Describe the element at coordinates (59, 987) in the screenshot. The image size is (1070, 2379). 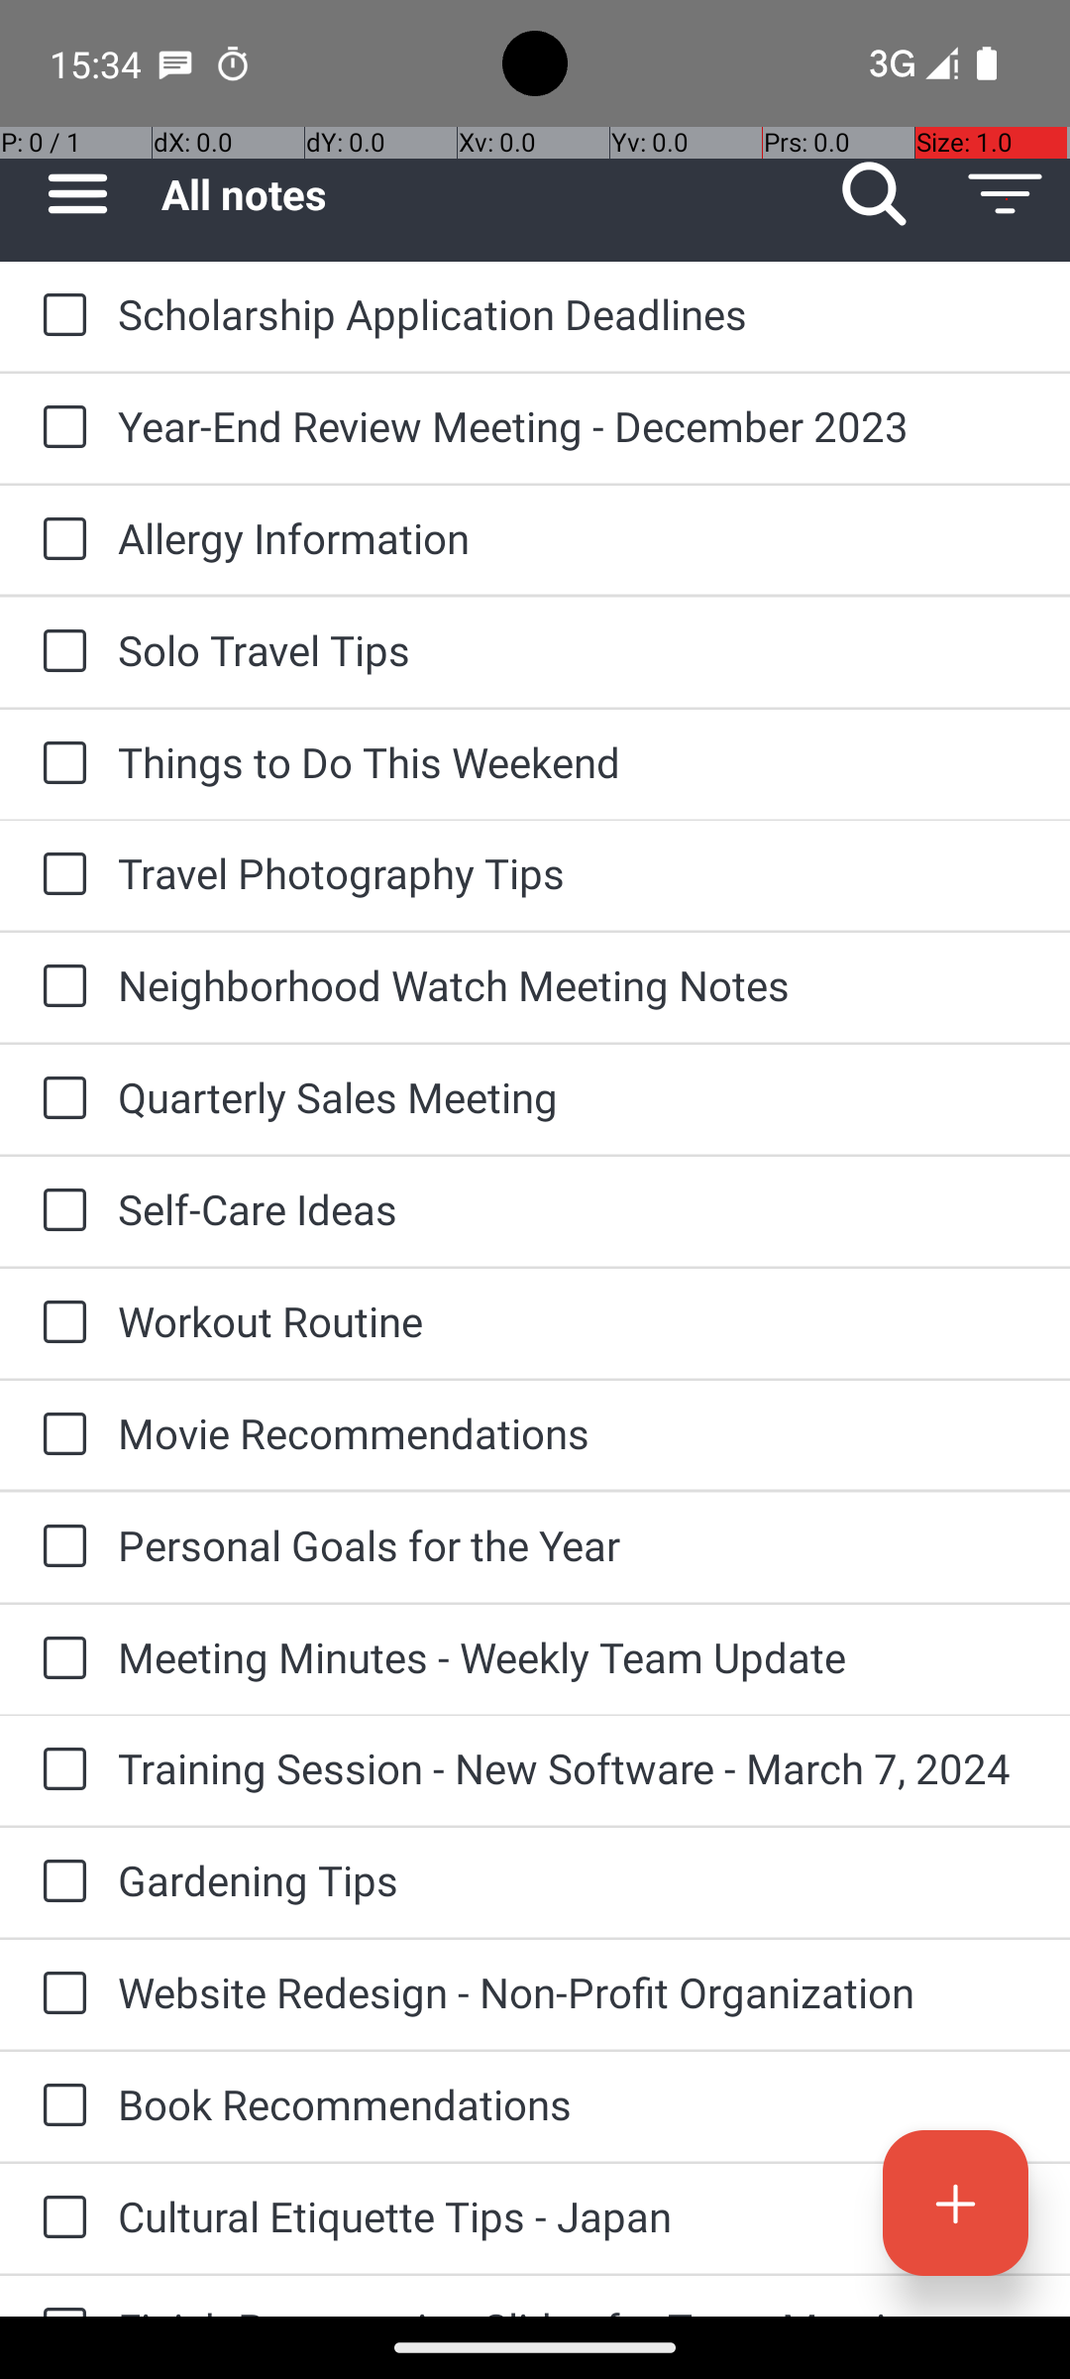
I see `to-do: Neighborhood Watch Meeting Notes` at that location.